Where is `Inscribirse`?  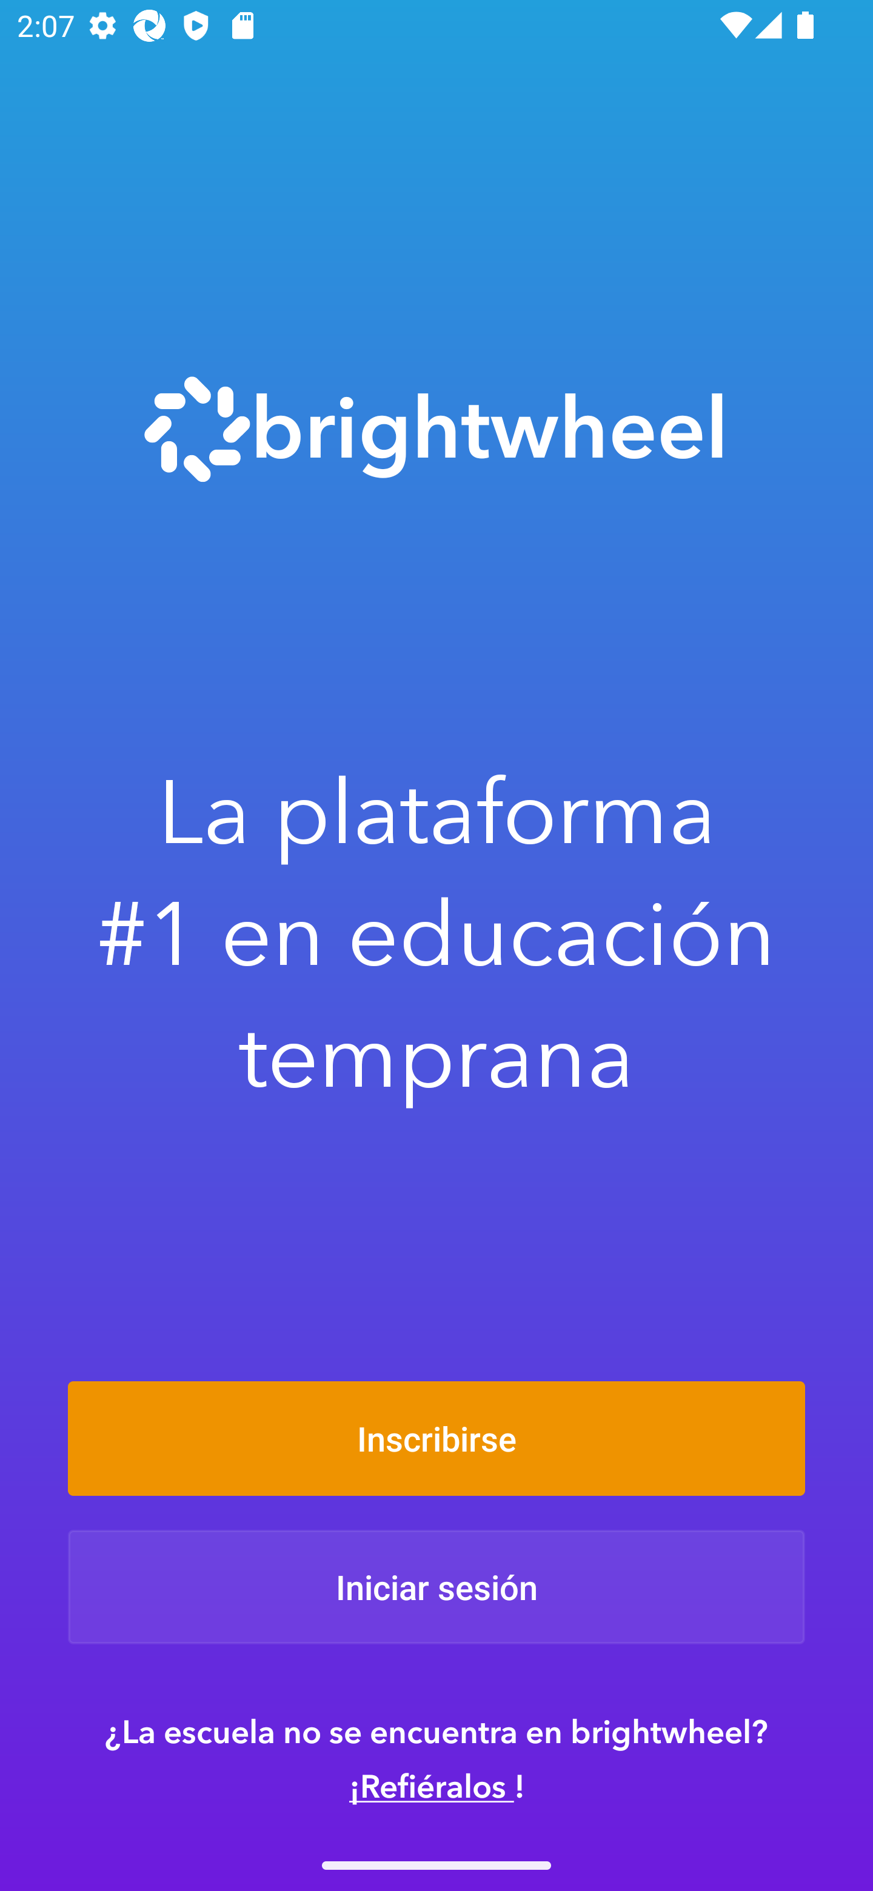 Inscribirse is located at coordinates (436, 1438).